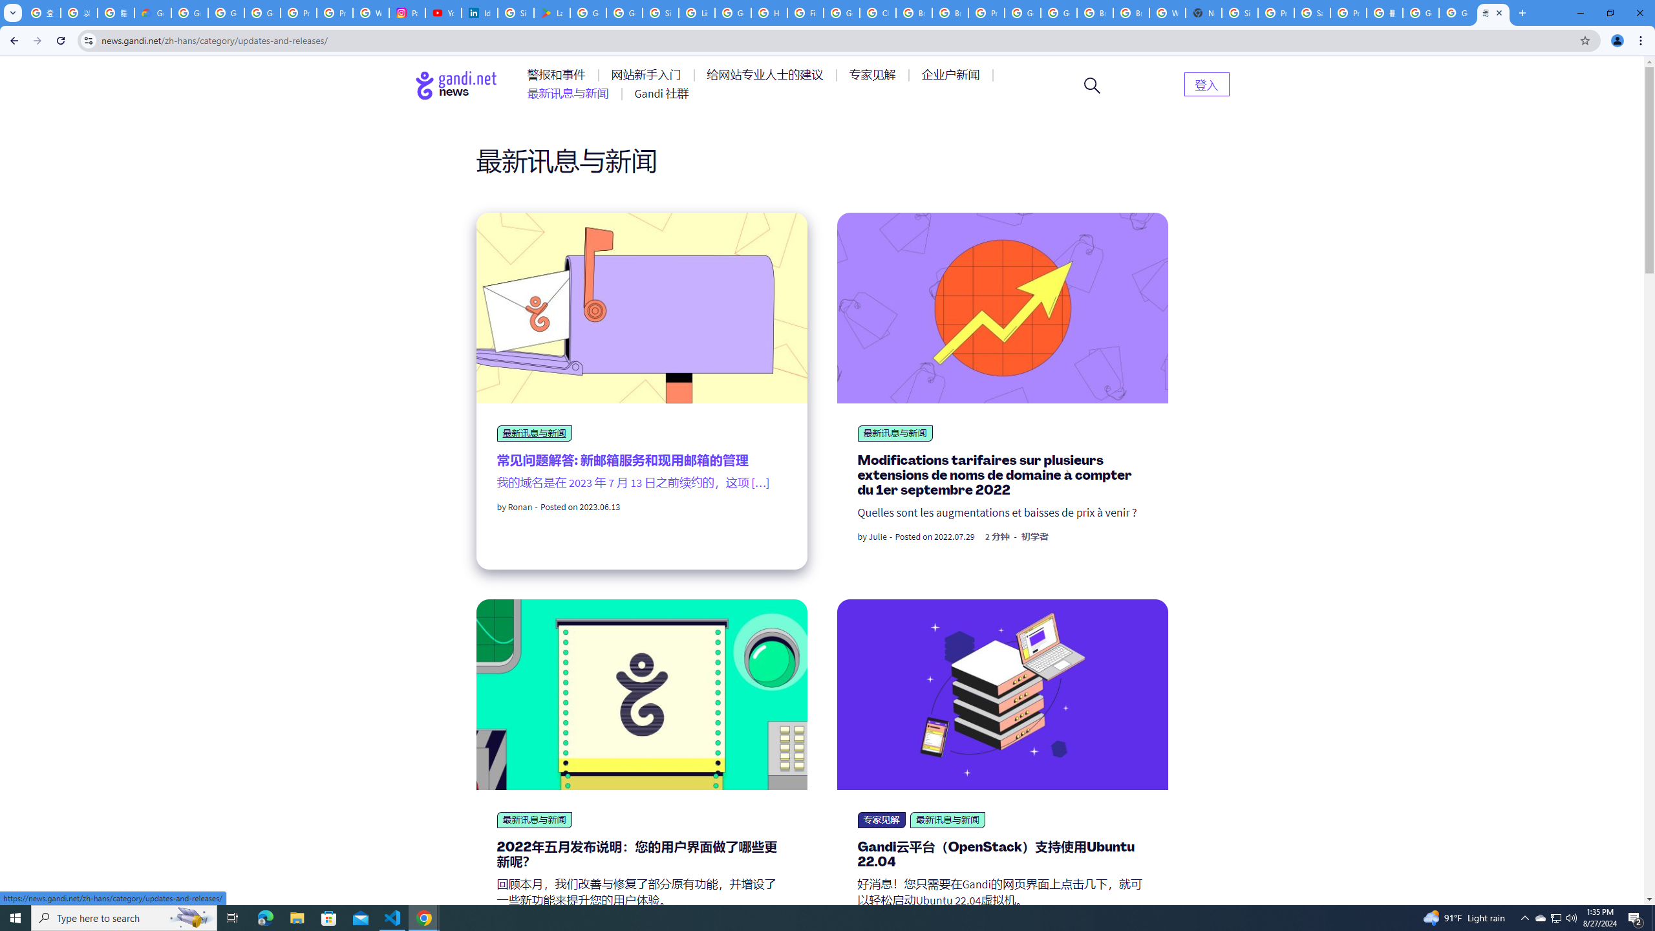 This screenshot has width=1655, height=931. I want to click on Privacy Help Center - Policies Help, so click(335, 13).